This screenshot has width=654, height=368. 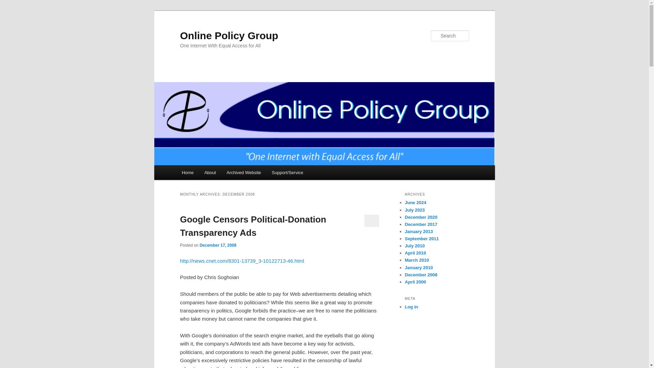 I want to click on December 17, 2008, so click(x=218, y=245).